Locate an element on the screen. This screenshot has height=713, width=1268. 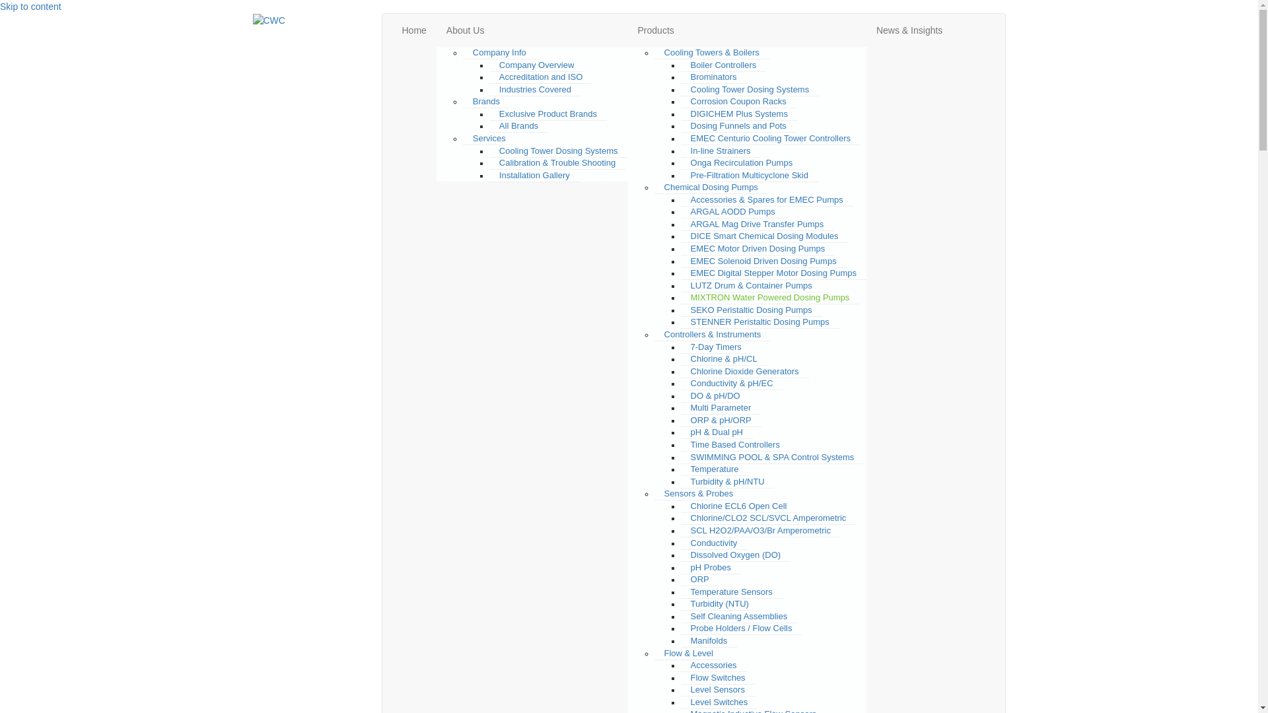
SWIMMING POOL & SPA Control Systems is located at coordinates (773, 458).